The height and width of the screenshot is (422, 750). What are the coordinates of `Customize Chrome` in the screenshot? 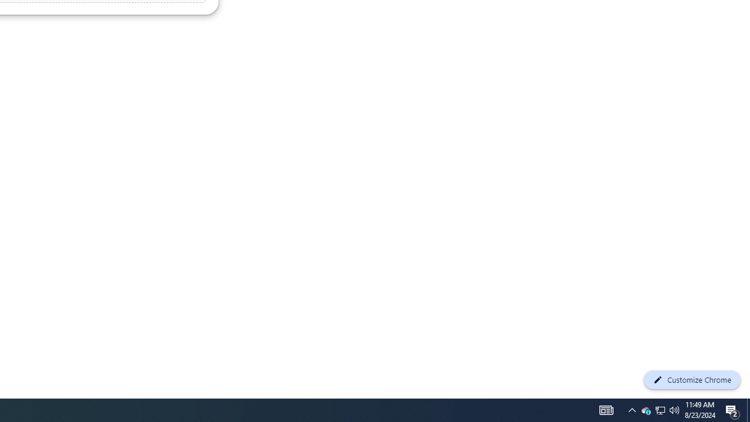 It's located at (692, 380).